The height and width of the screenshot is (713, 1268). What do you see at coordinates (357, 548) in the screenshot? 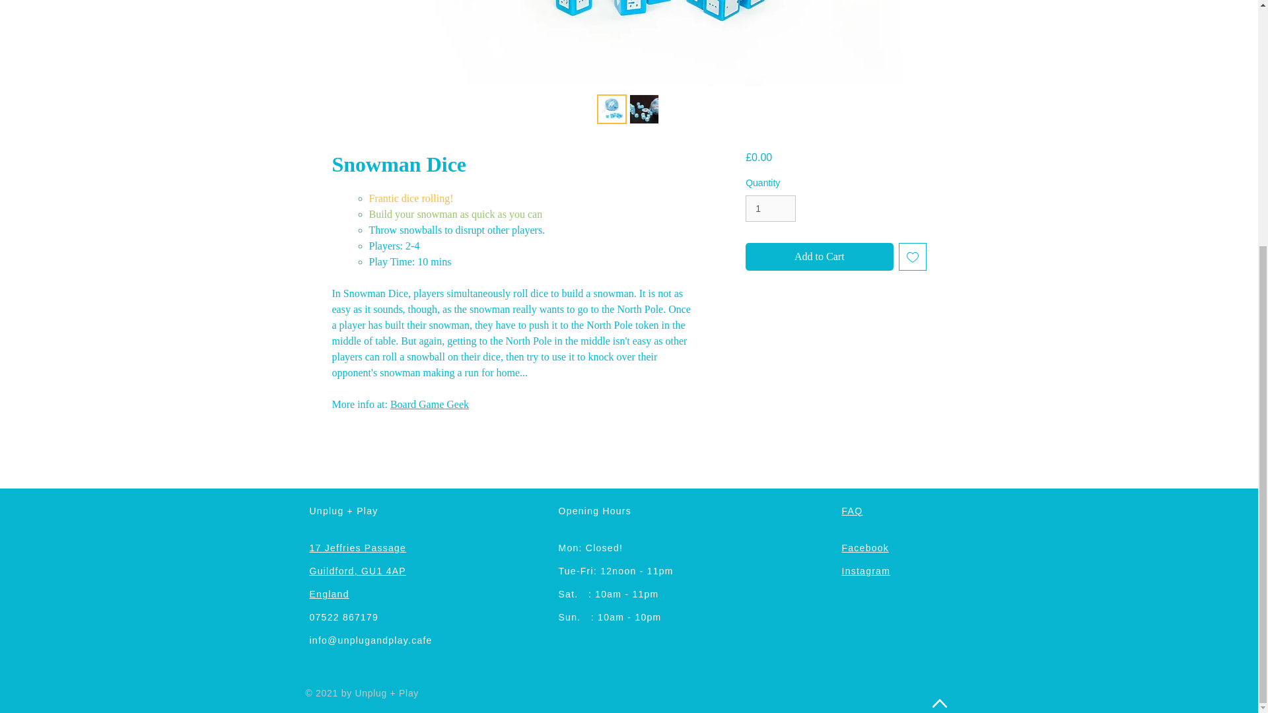
I see `17 Jeffries Passage` at bounding box center [357, 548].